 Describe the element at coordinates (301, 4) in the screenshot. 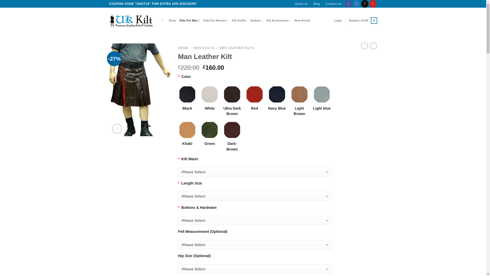

I see `About us` at that location.